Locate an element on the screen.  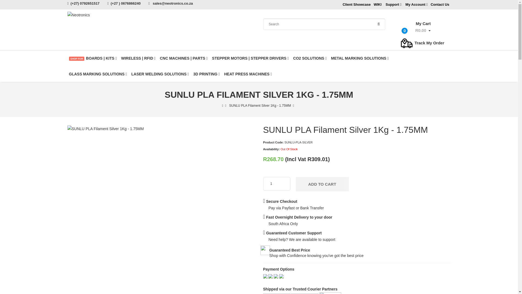
Contact Us is located at coordinates (440, 4).